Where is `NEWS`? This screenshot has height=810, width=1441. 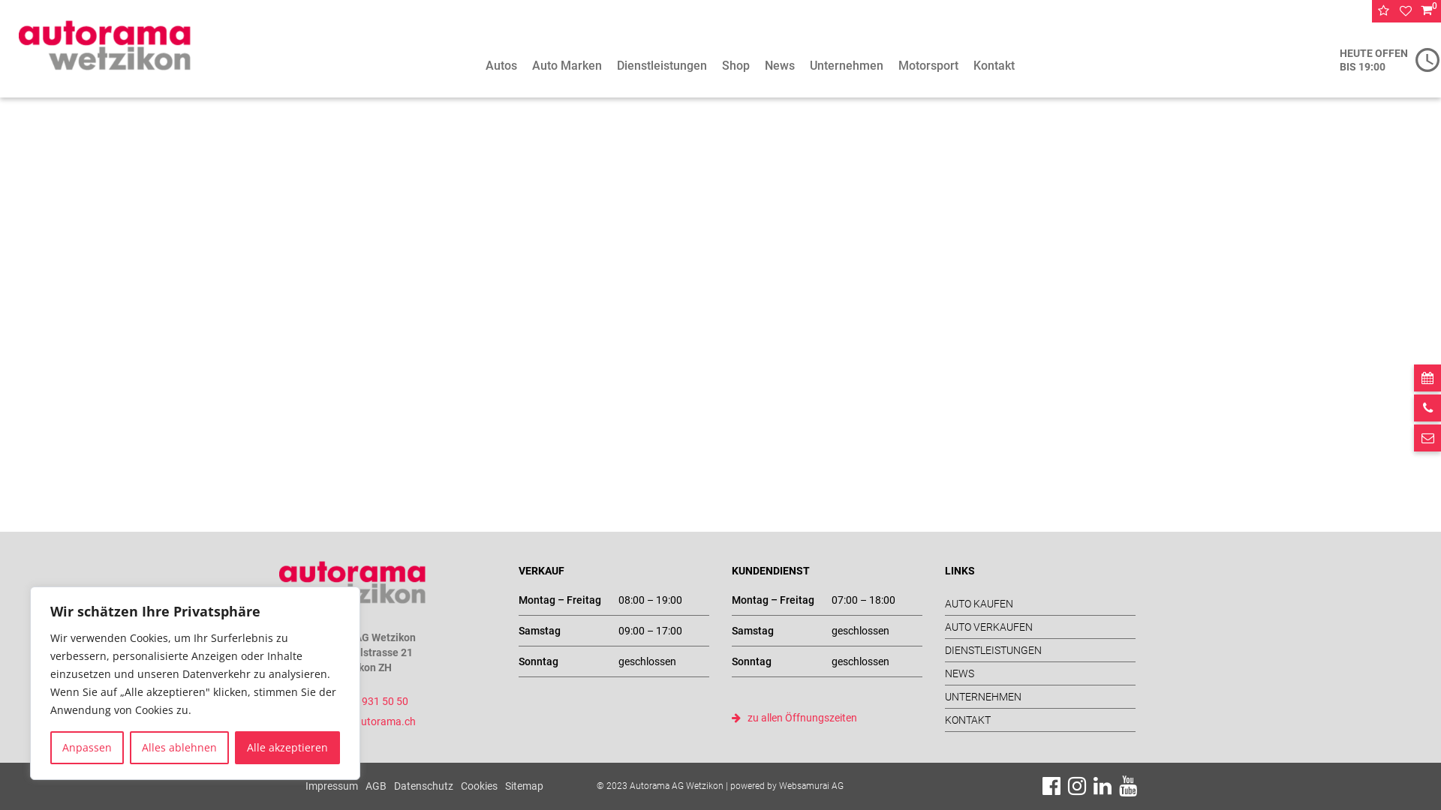 NEWS is located at coordinates (1040, 673).